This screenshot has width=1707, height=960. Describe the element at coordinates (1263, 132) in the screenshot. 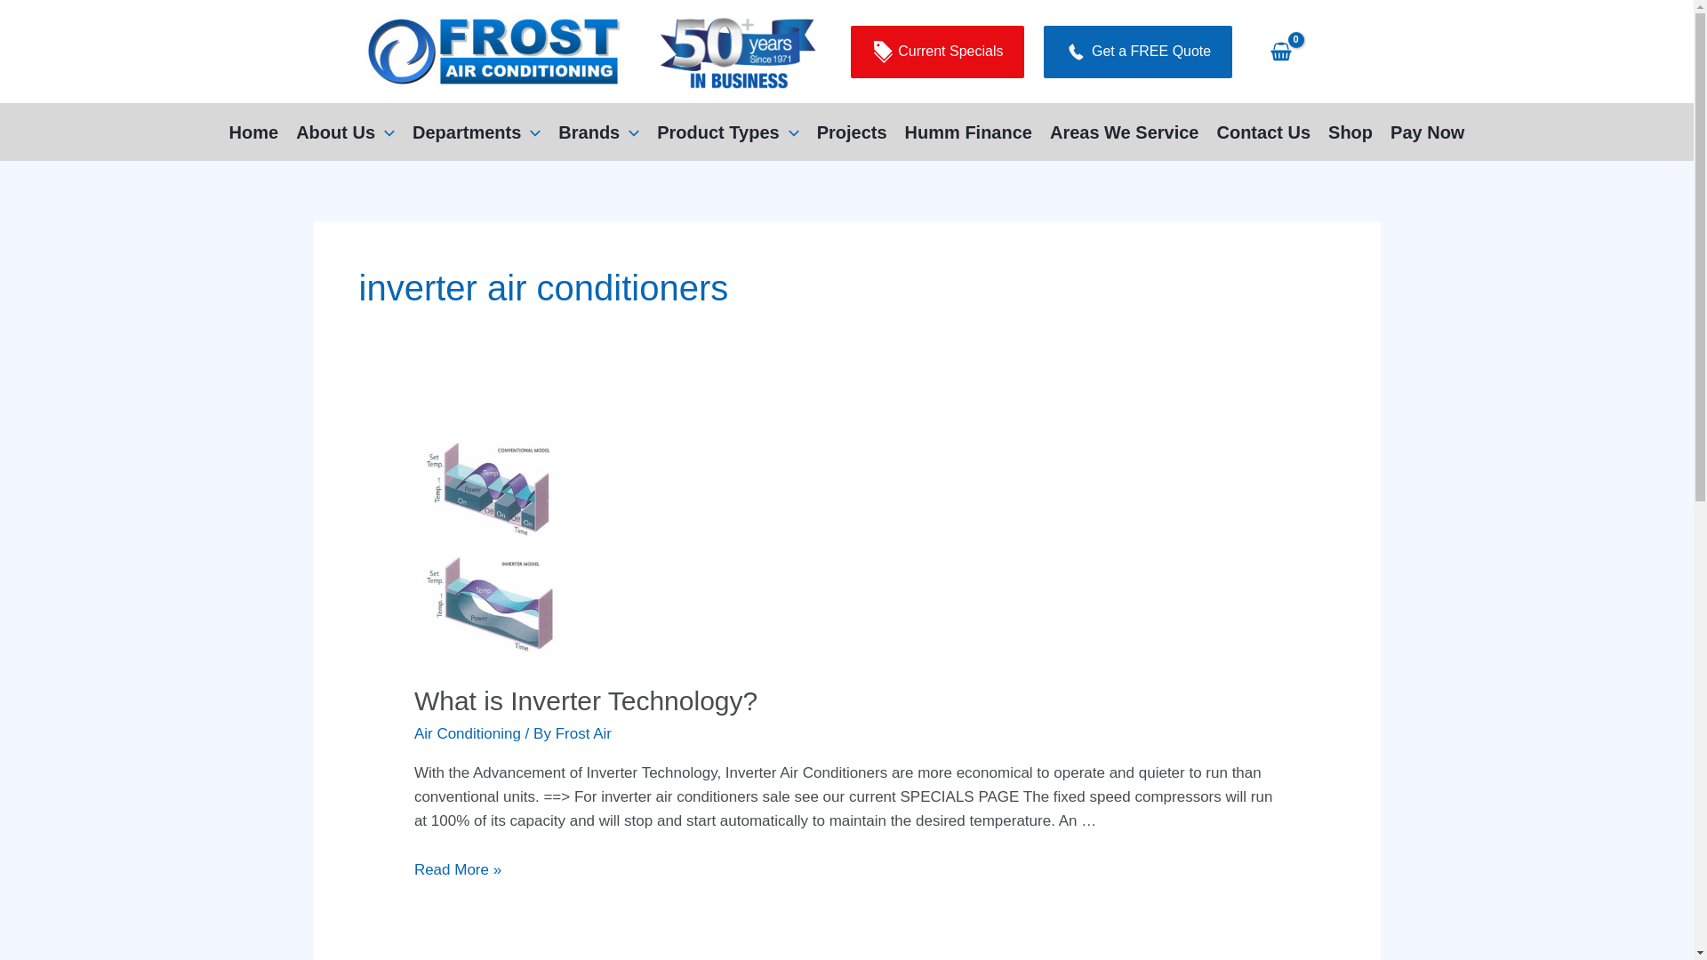

I see `Contact Us` at that location.